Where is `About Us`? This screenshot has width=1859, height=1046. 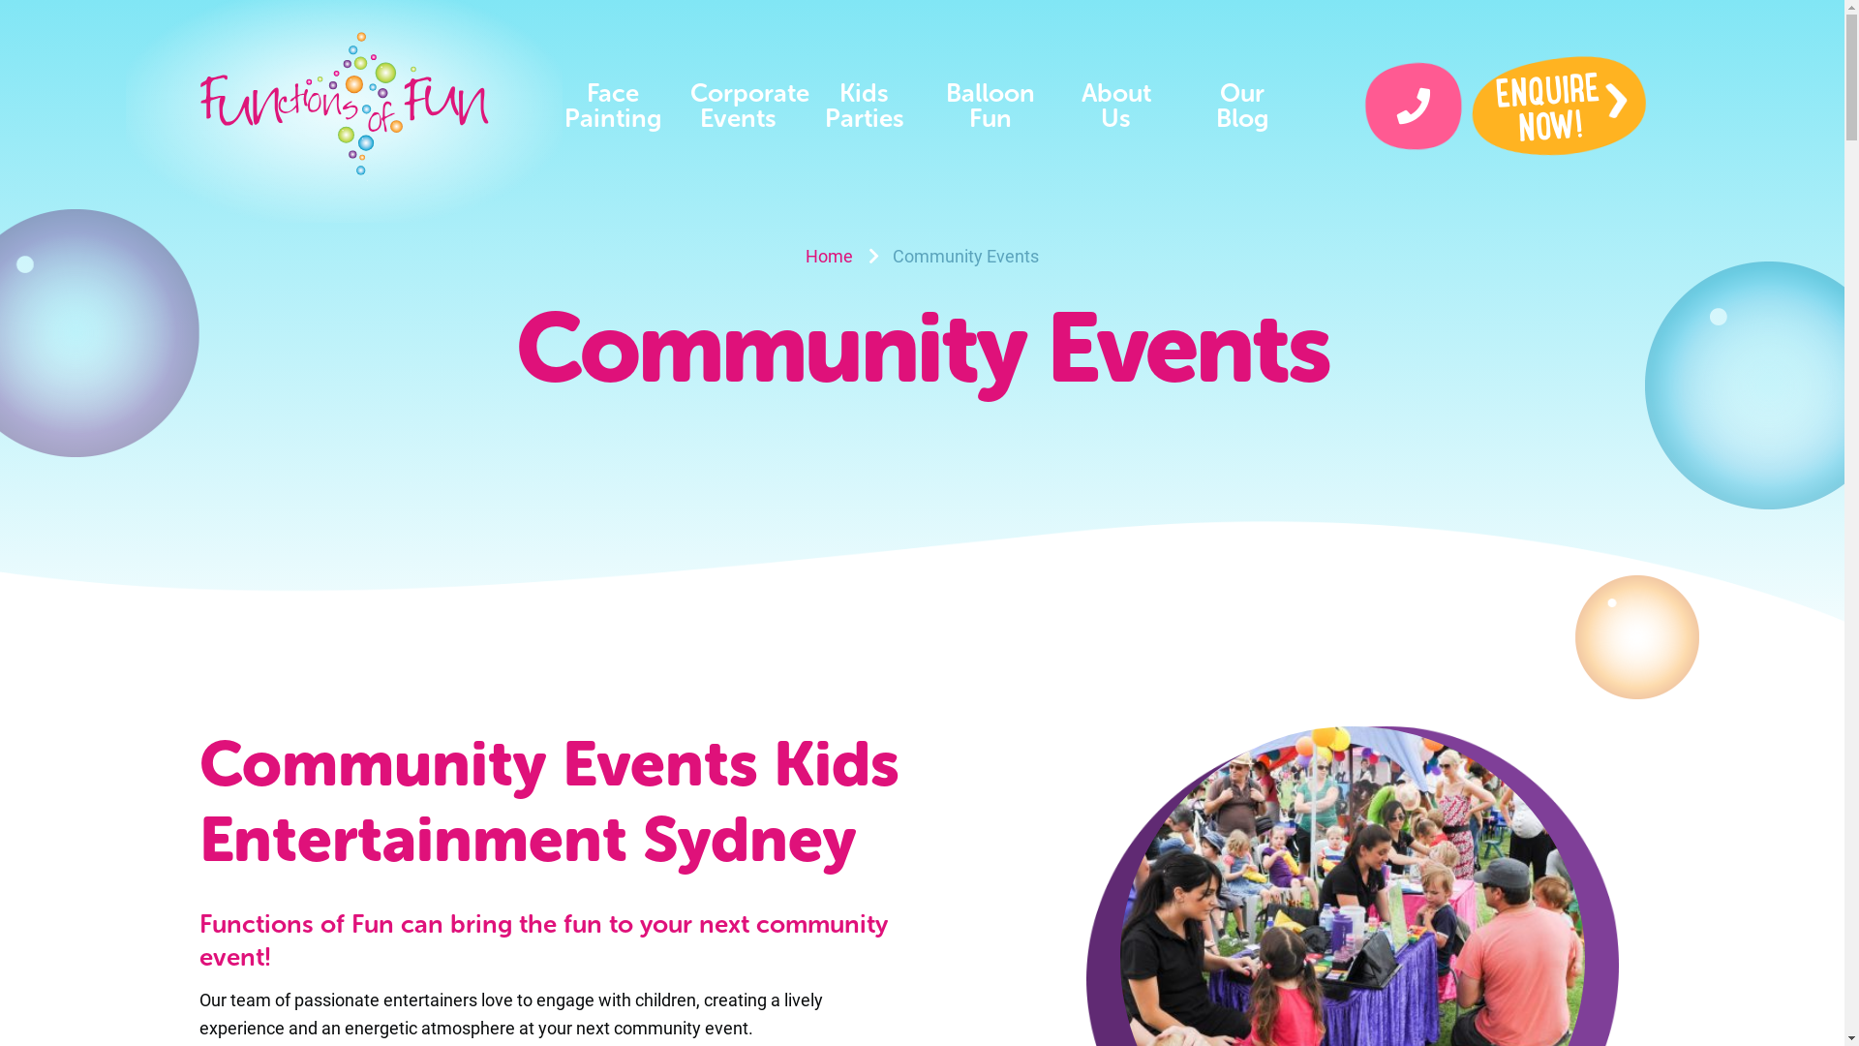
About Us is located at coordinates (1116, 107).